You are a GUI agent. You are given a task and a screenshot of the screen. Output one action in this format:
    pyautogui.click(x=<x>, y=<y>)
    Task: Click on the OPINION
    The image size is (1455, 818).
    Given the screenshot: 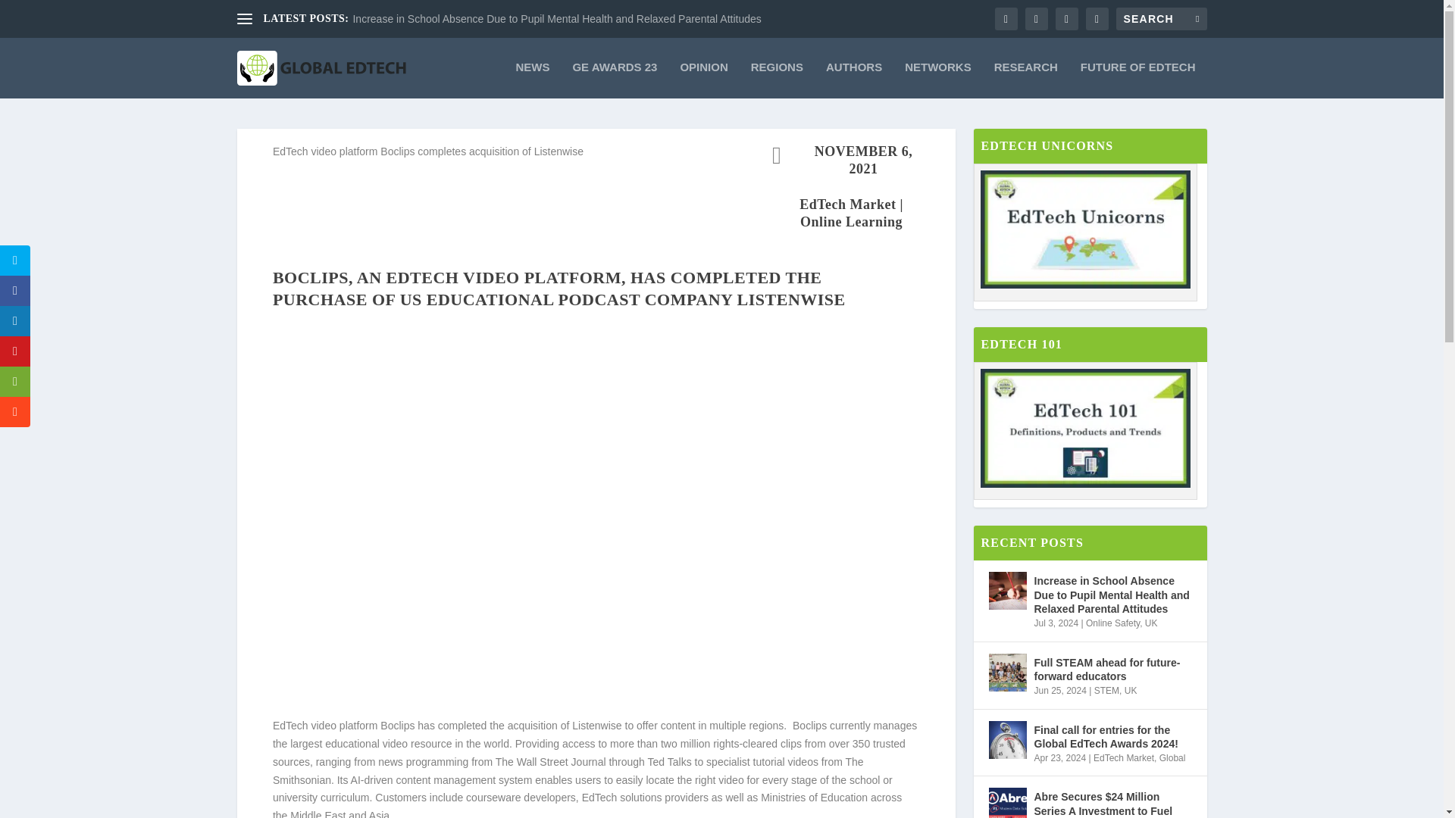 What is the action you would take?
    pyautogui.click(x=703, y=80)
    